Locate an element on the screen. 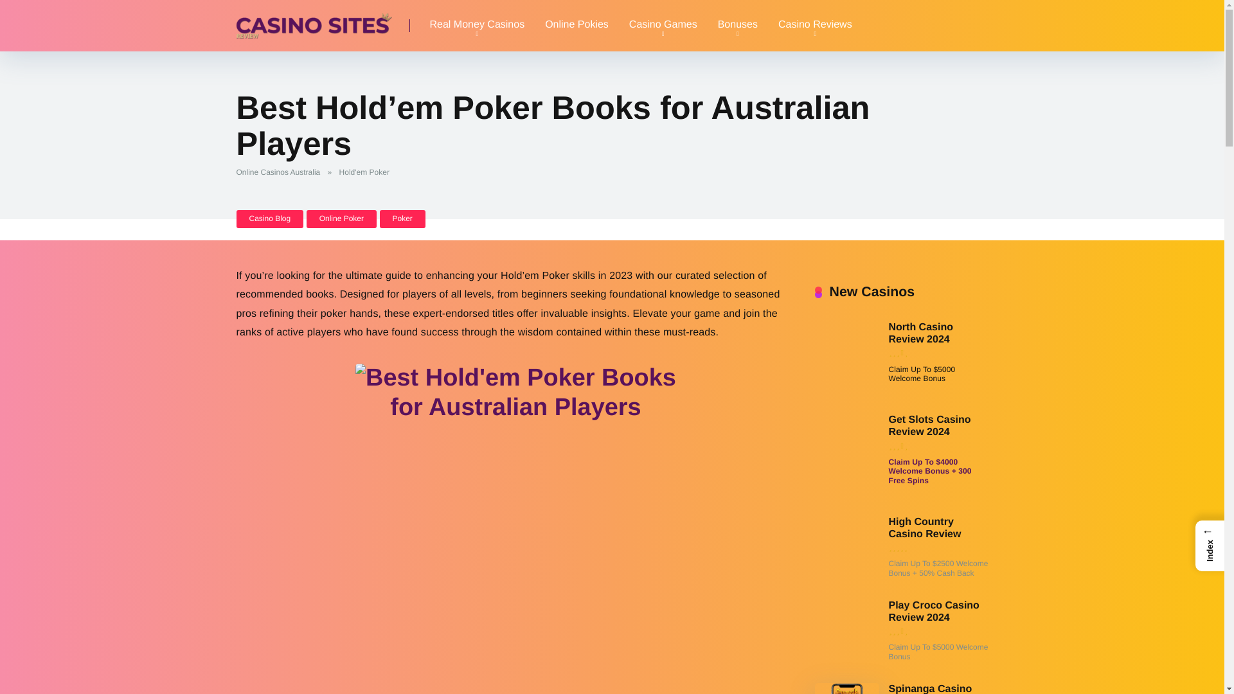 Image resolution: width=1234 pixels, height=694 pixels. Casino Reviews is located at coordinates (815, 26).